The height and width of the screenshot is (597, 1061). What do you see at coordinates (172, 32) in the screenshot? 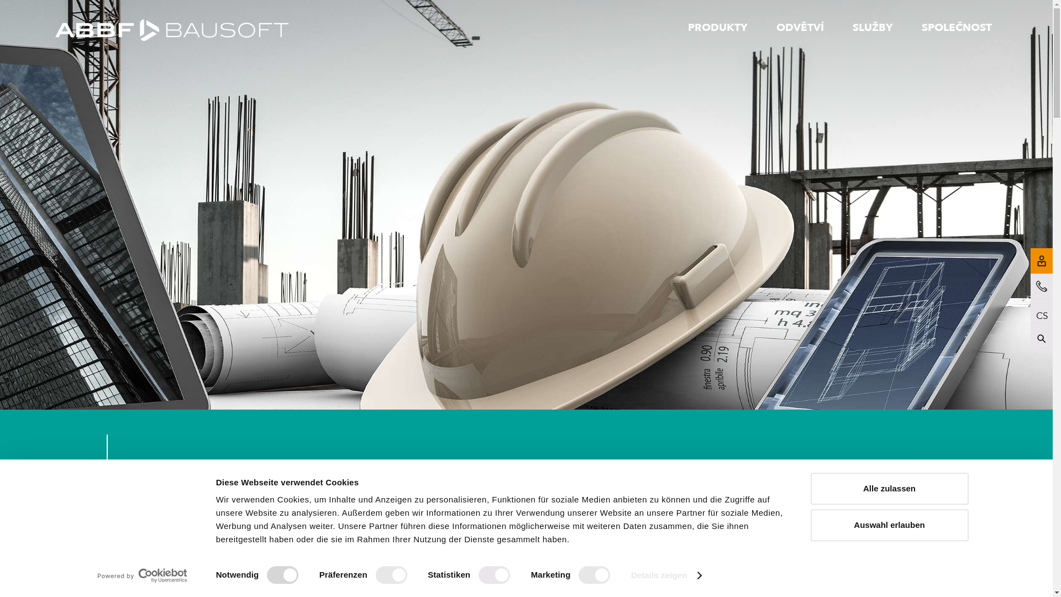
I see `abbf.ch` at bounding box center [172, 32].